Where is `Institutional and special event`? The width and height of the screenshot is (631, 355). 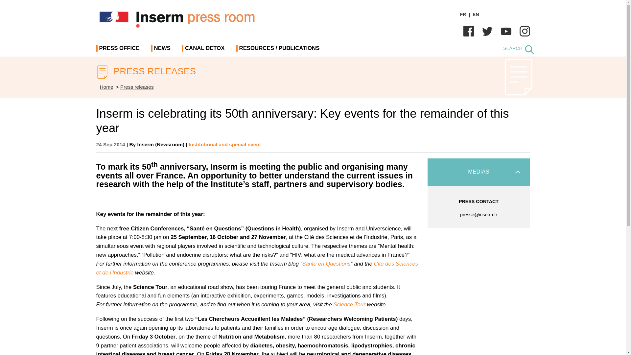
Institutional and special event is located at coordinates (225, 144).